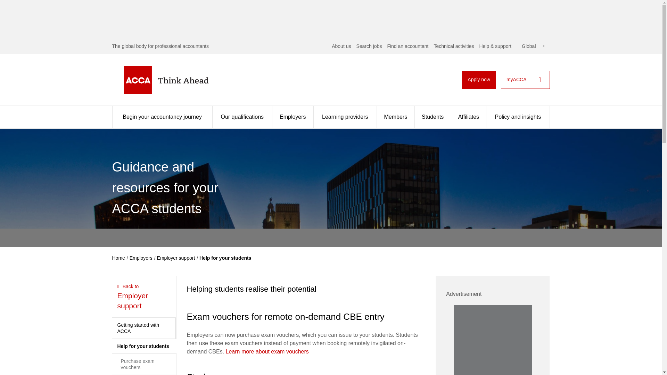 Image resolution: width=667 pixels, height=375 pixels. Describe the element at coordinates (177, 80) in the screenshot. I see `ACCA - Think Ahead` at that location.